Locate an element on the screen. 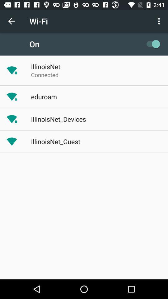 This screenshot has width=168, height=299. click item next to the on item is located at coordinates (152, 44).